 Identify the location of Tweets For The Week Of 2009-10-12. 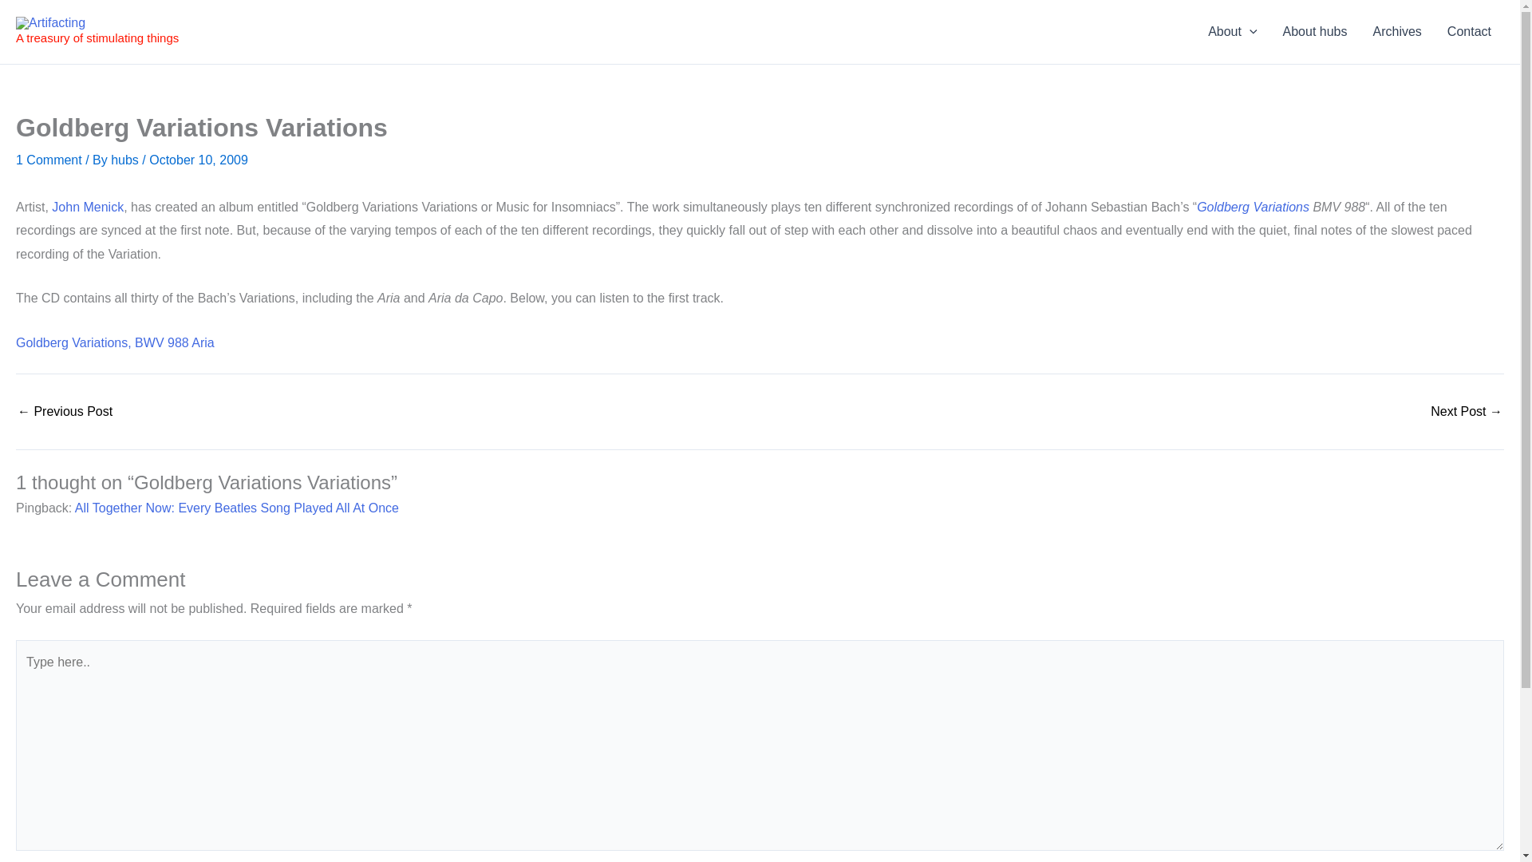
(1467, 411).